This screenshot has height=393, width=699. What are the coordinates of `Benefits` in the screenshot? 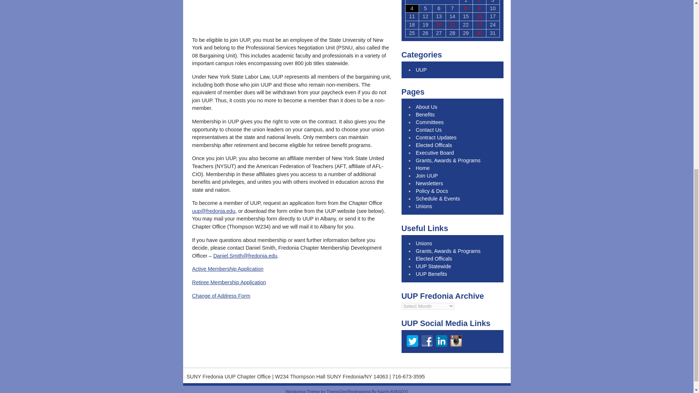 It's located at (425, 114).